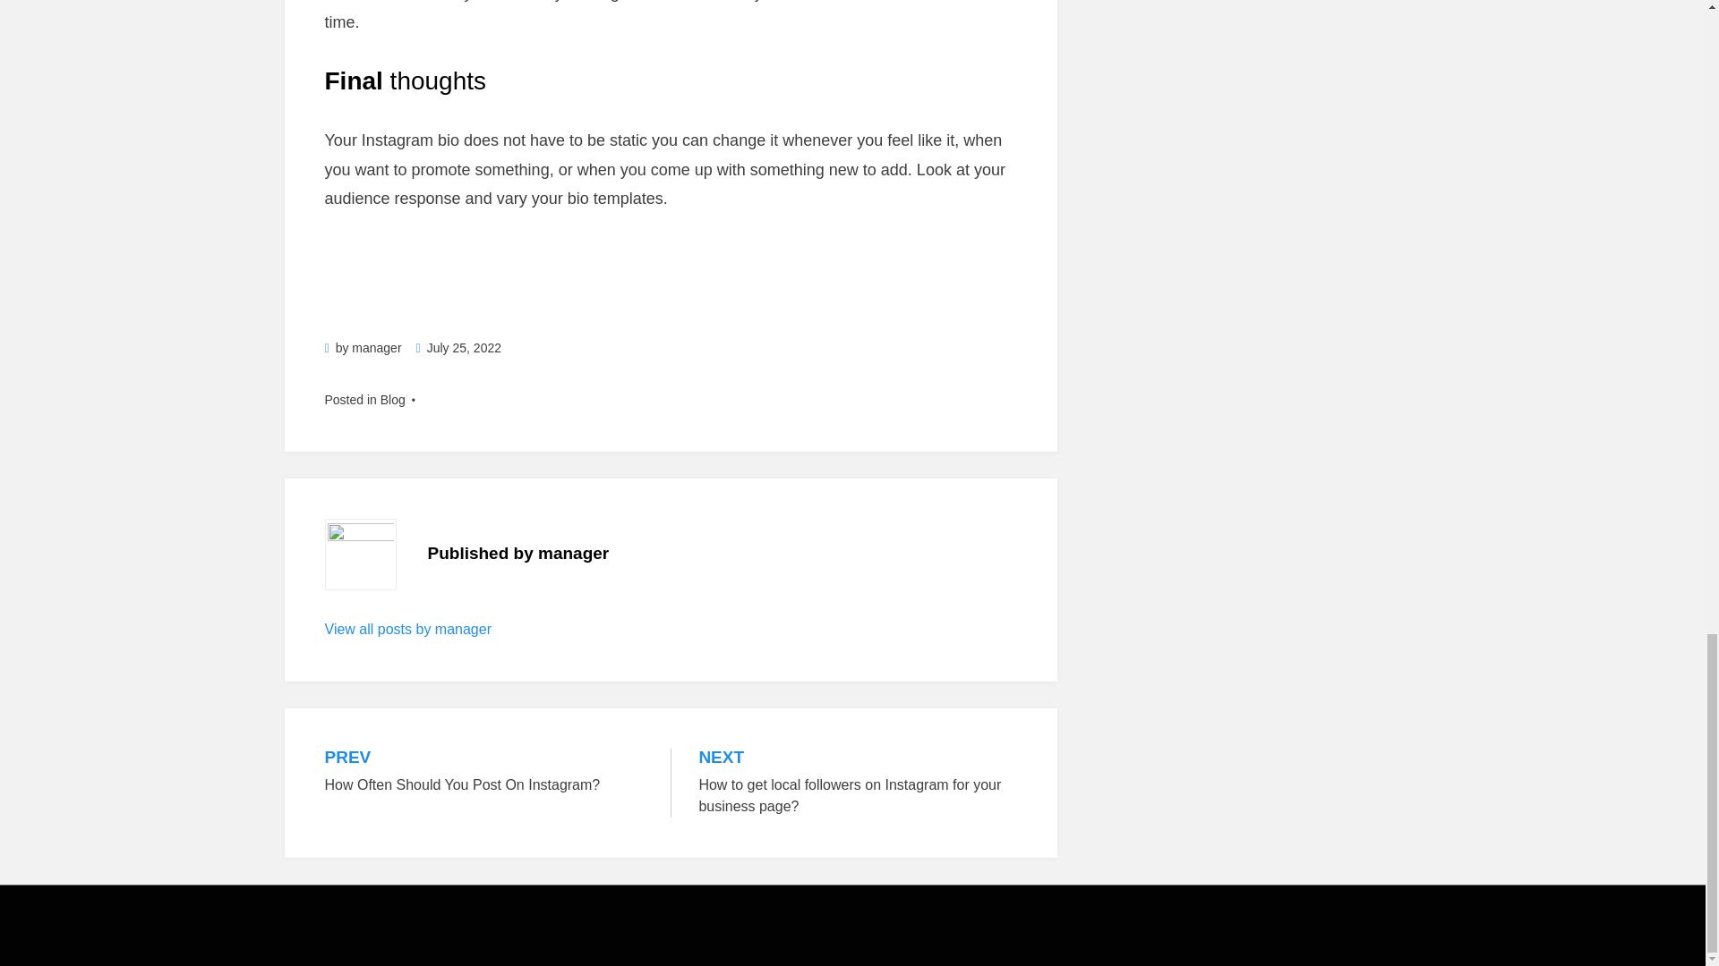  Describe the element at coordinates (458, 348) in the screenshot. I see `July 25, 2022` at that location.